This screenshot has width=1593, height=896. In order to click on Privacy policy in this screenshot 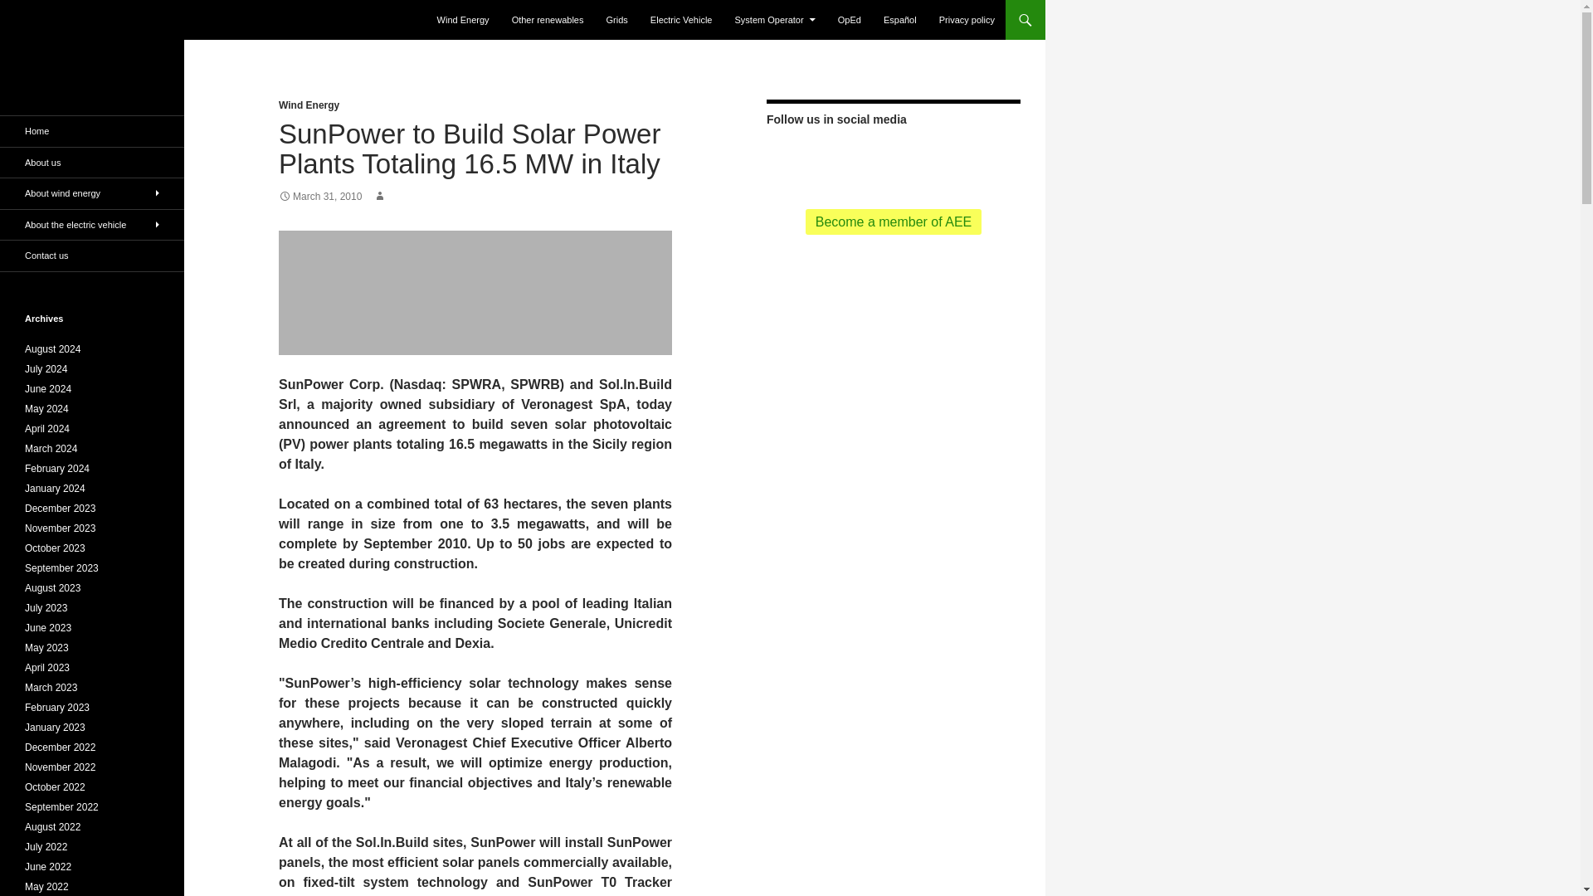, I will do `click(967, 20)`.